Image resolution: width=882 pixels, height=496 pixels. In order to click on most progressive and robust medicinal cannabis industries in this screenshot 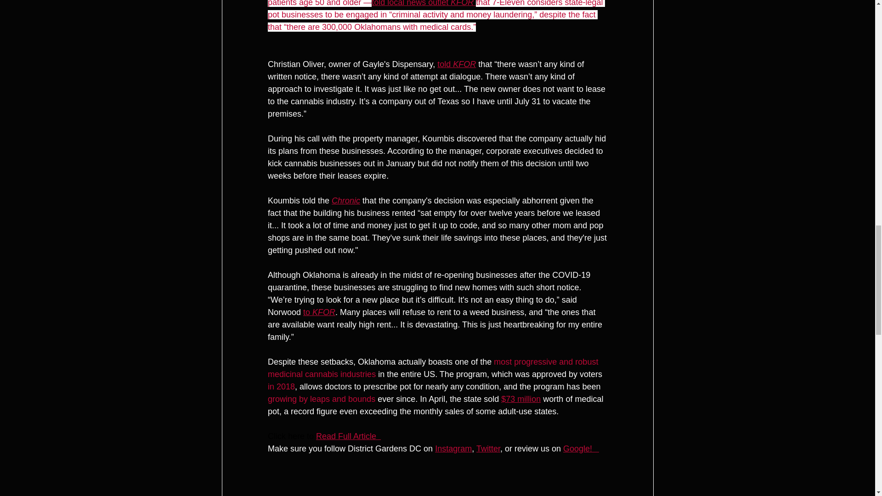, I will do `click(433, 368)`.